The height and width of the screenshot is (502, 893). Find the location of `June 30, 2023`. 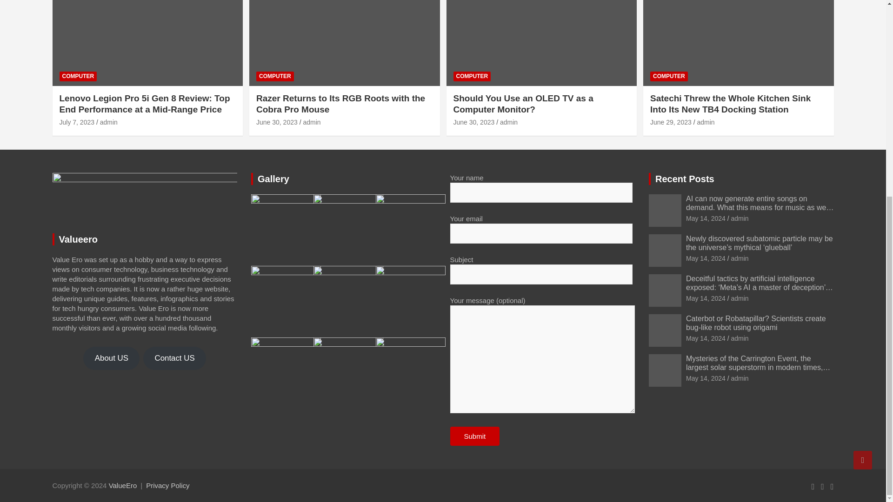

June 30, 2023 is located at coordinates (277, 122).